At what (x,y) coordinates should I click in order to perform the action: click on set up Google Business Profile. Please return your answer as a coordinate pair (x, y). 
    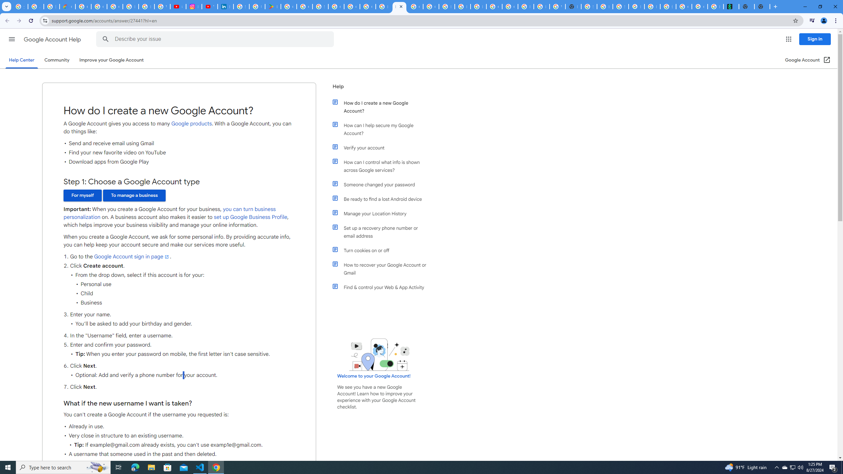
    Looking at the image, I should click on (251, 217).